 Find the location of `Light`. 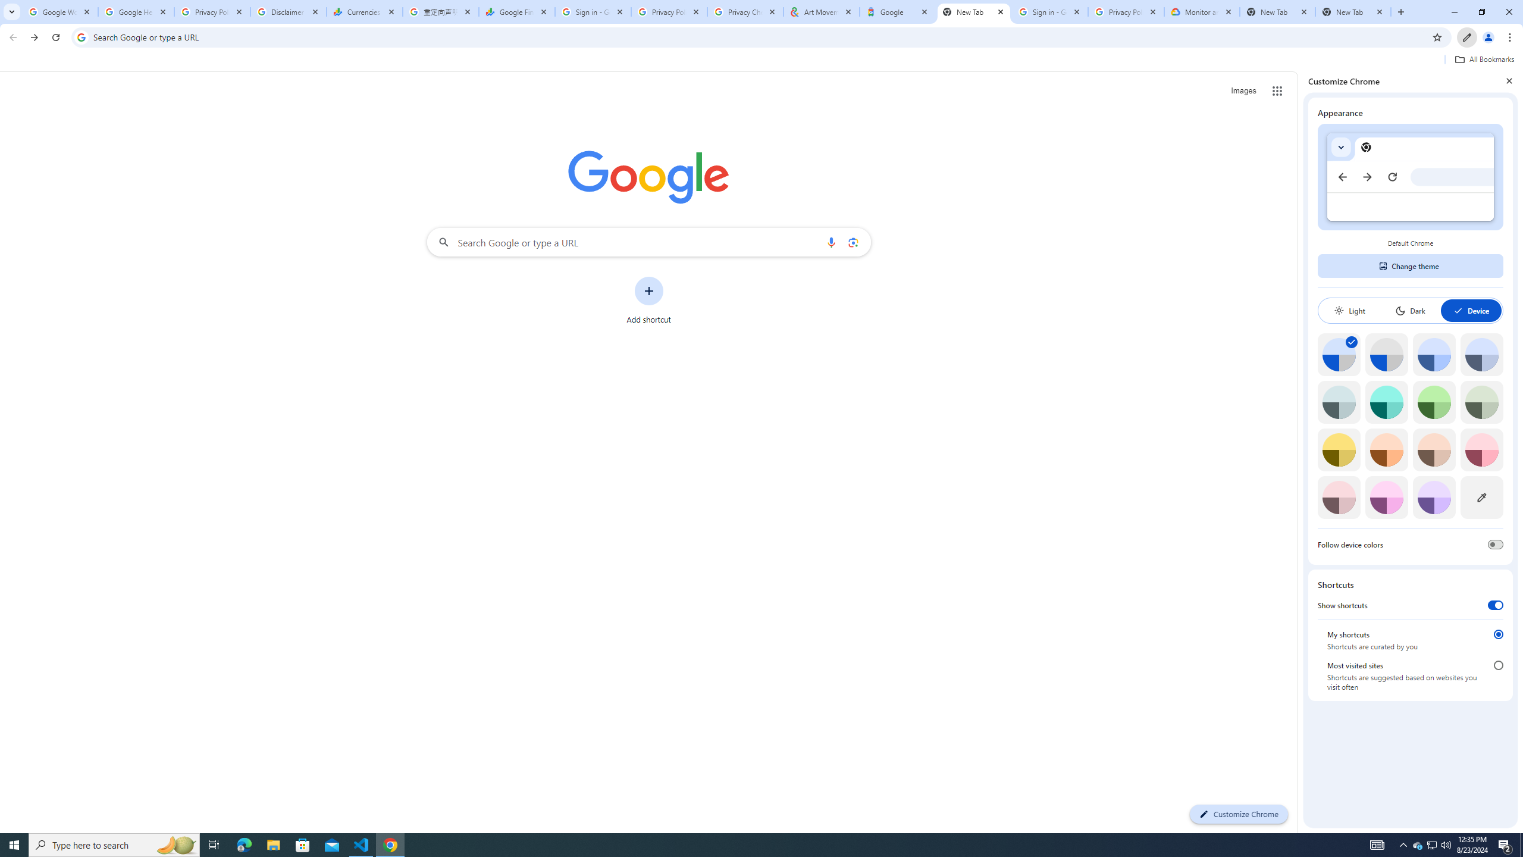

Light is located at coordinates (1349, 311).